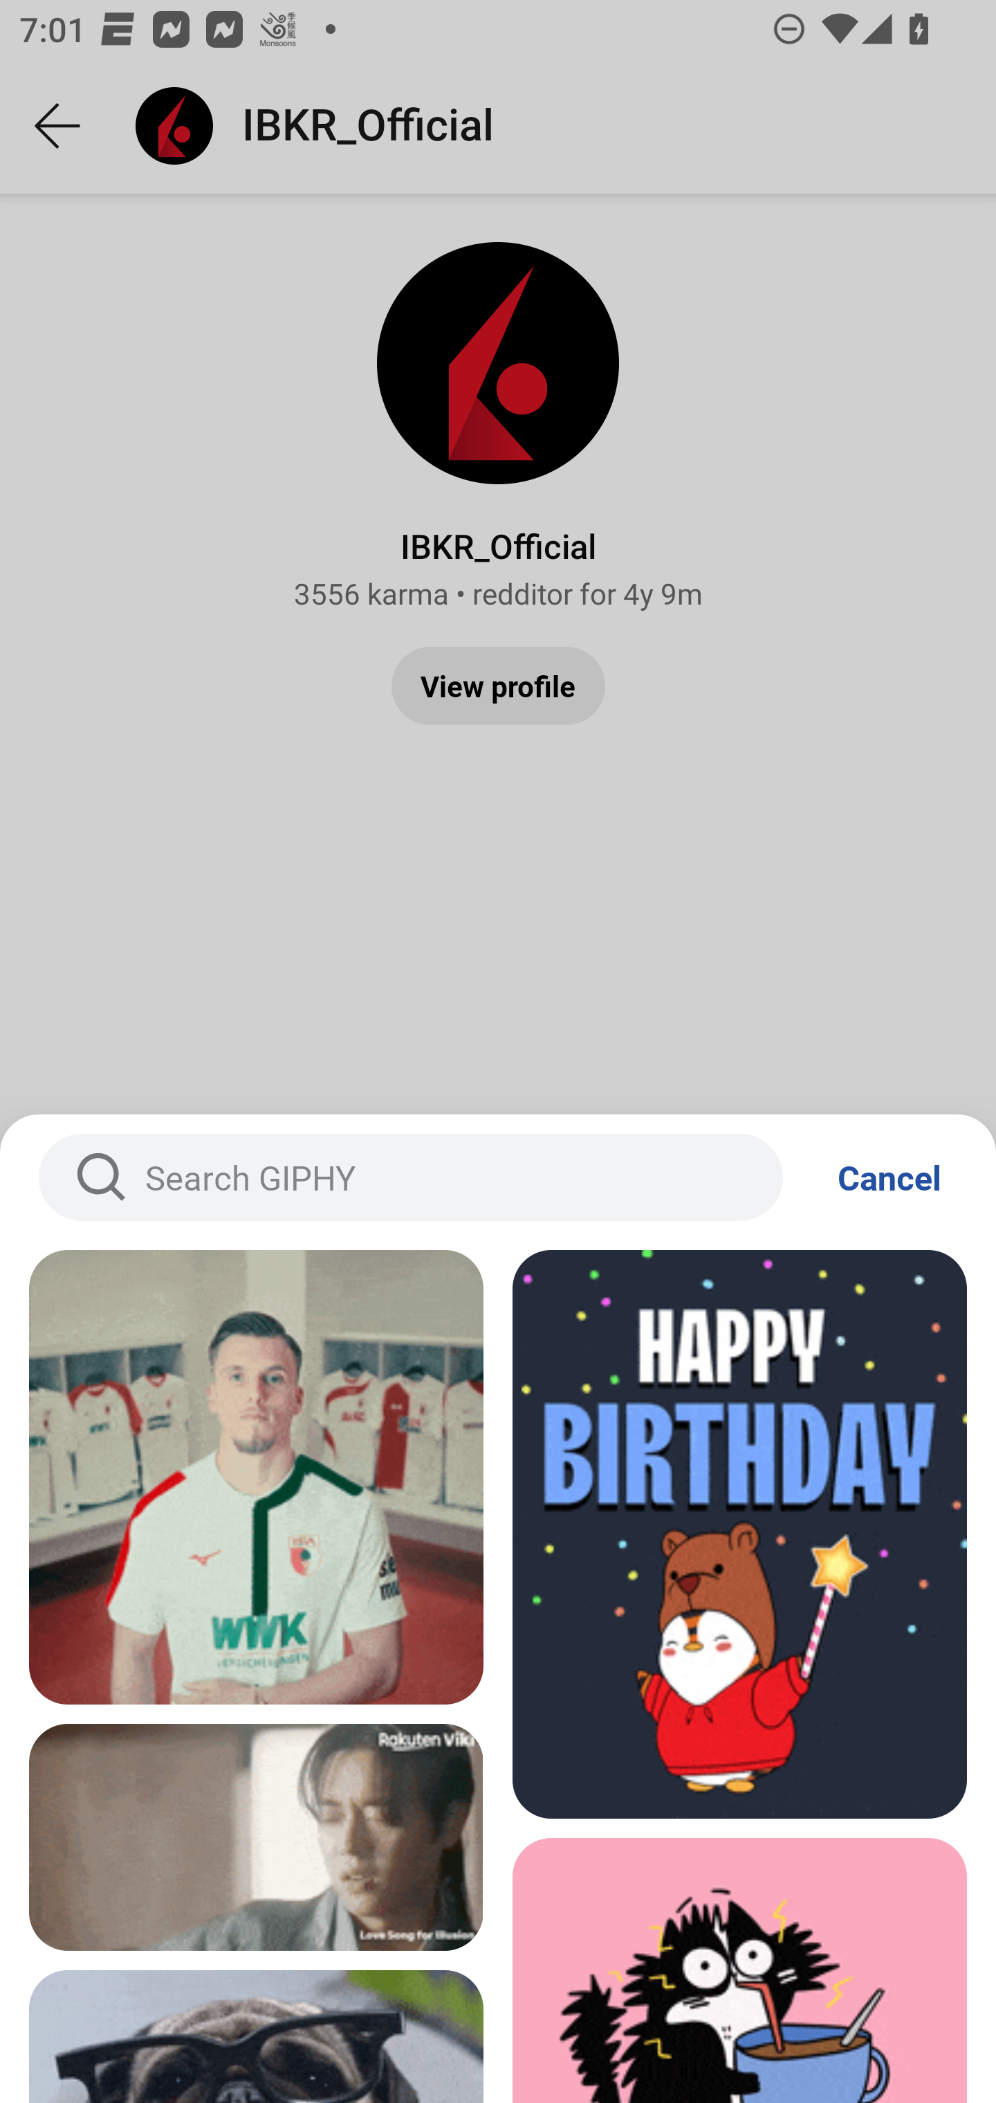 Image resolution: width=996 pixels, height=2103 pixels. Describe the element at coordinates (411, 1177) in the screenshot. I see `Search GIPHY` at that location.